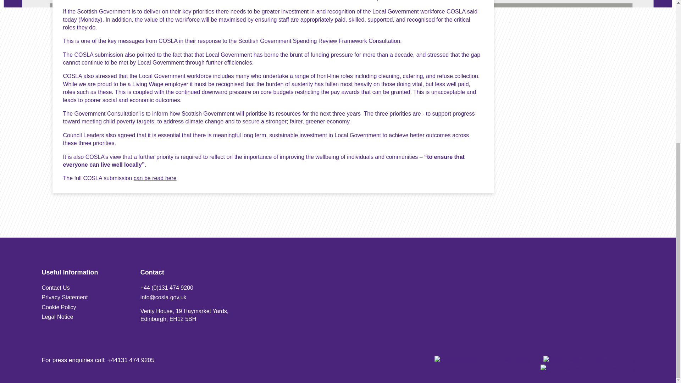 This screenshot has width=681, height=383. I want to click on Link to Contact Us, so click(56, 288).